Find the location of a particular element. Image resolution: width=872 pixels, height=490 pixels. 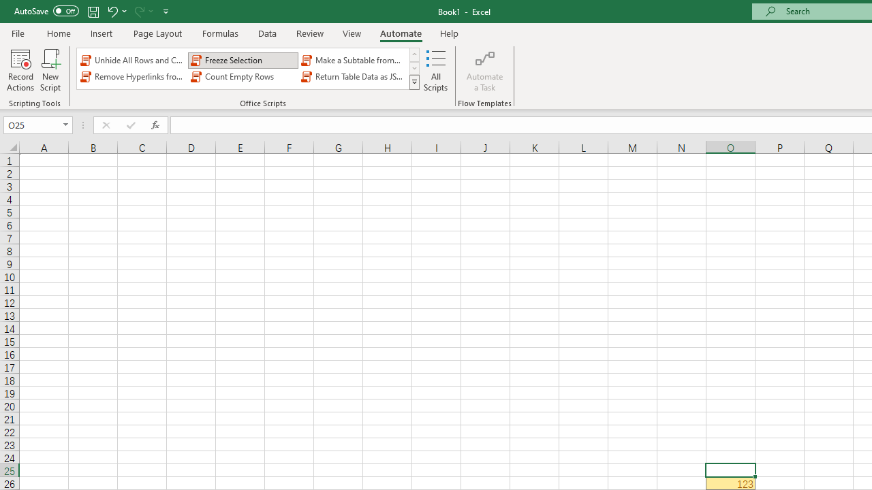

Undo is located at coordinates (112, 11).